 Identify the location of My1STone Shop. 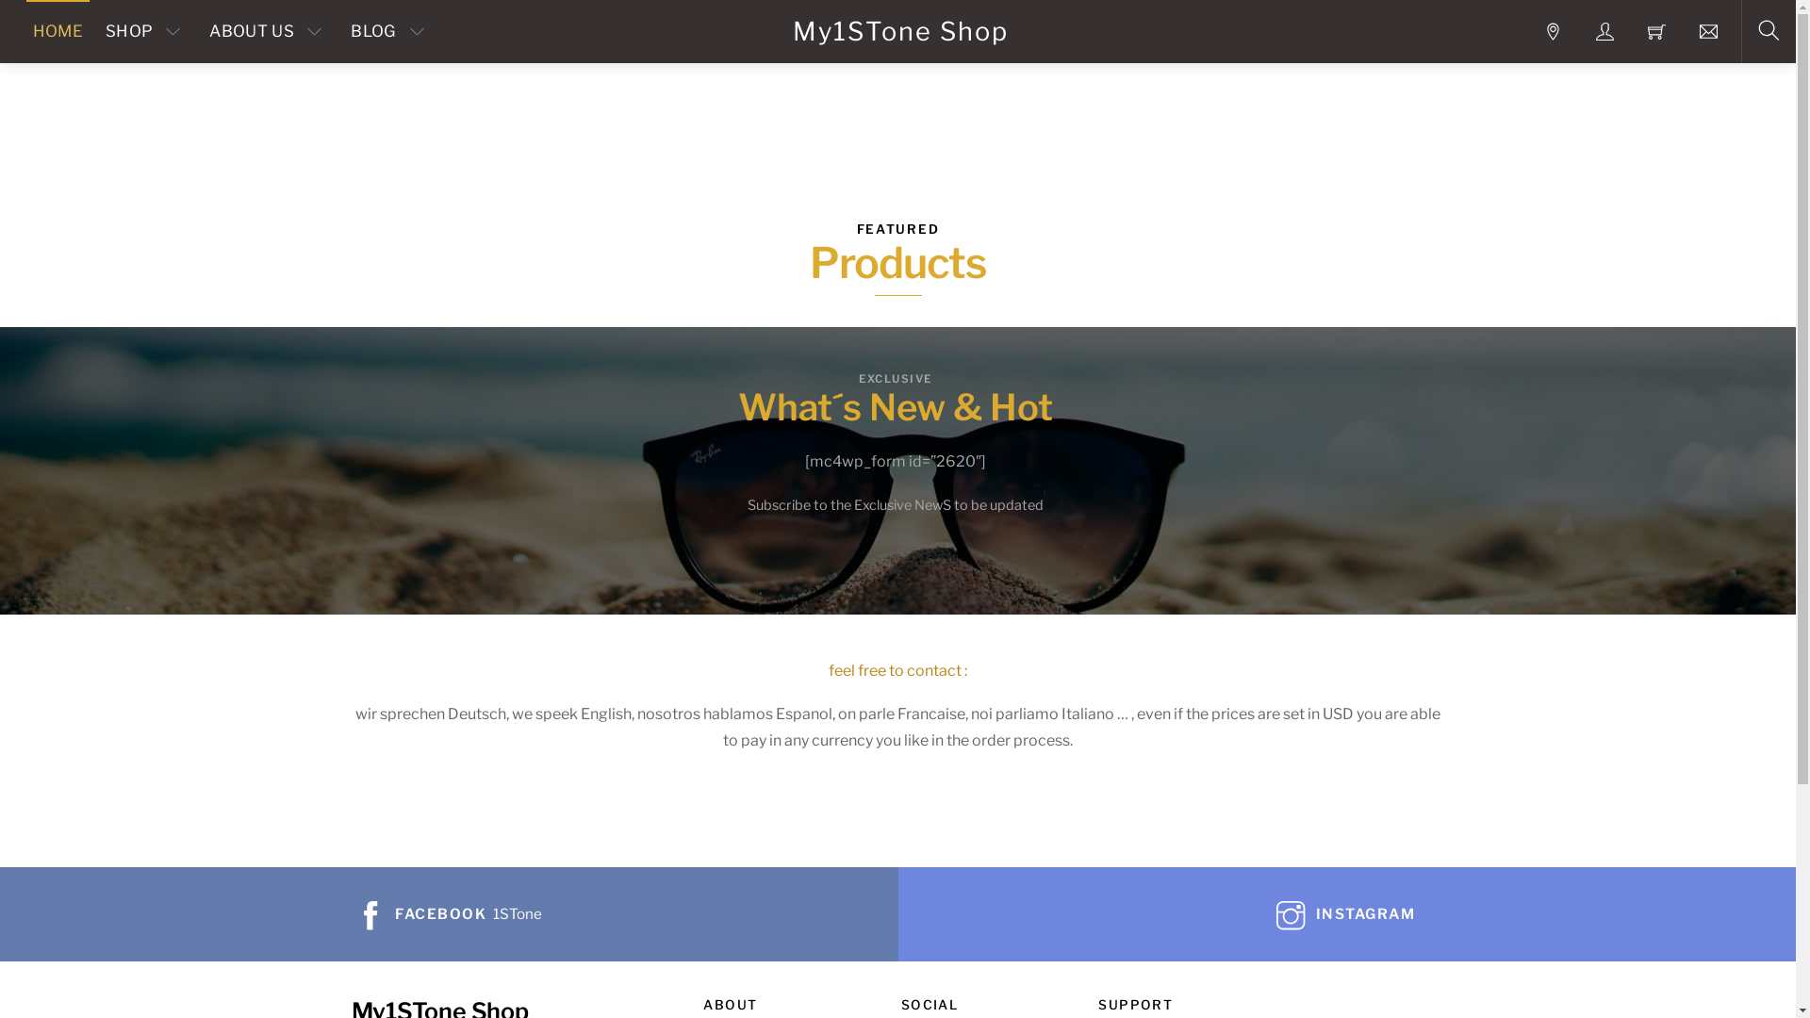
(901, 32).